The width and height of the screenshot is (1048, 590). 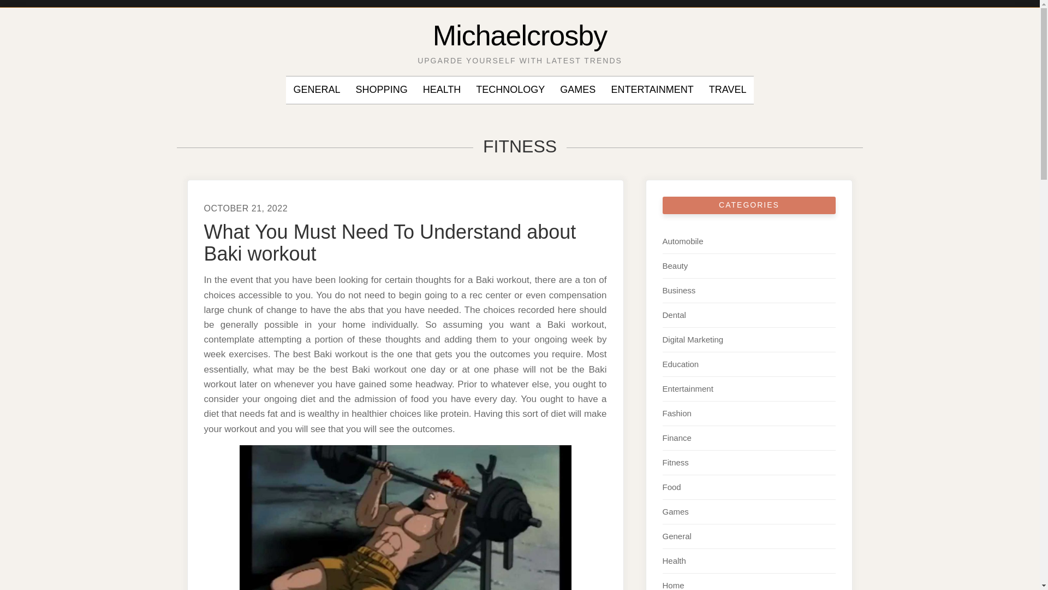 I want to click on Entertainment, so click(x=688, y=389).